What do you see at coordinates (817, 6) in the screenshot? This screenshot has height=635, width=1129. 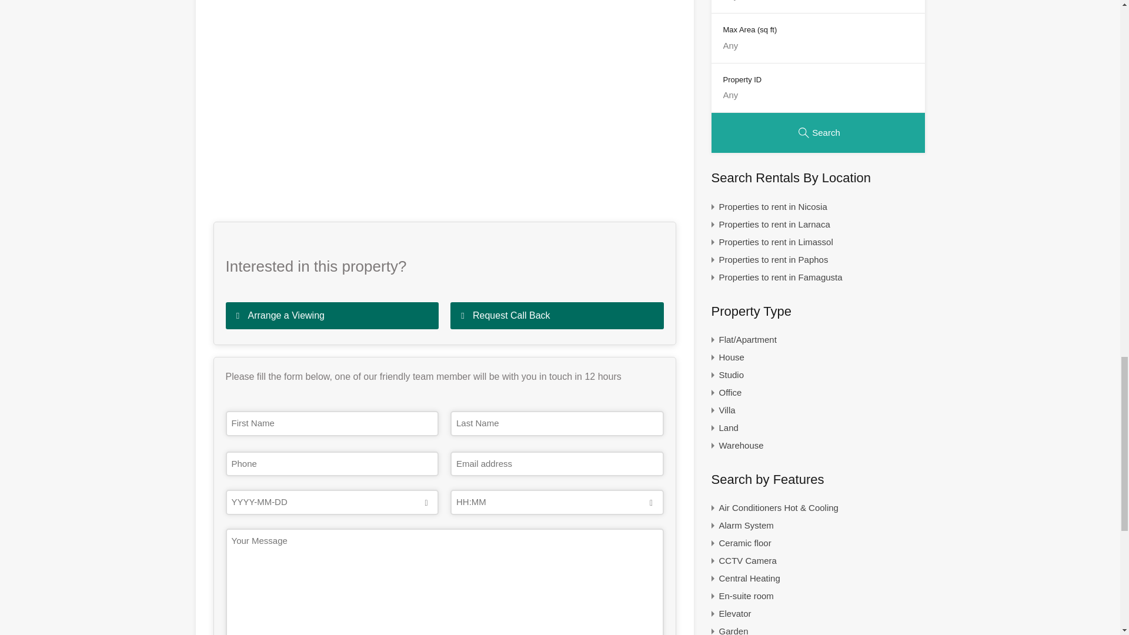 I see `Only provide digits!` at bounding box center [817, 6].